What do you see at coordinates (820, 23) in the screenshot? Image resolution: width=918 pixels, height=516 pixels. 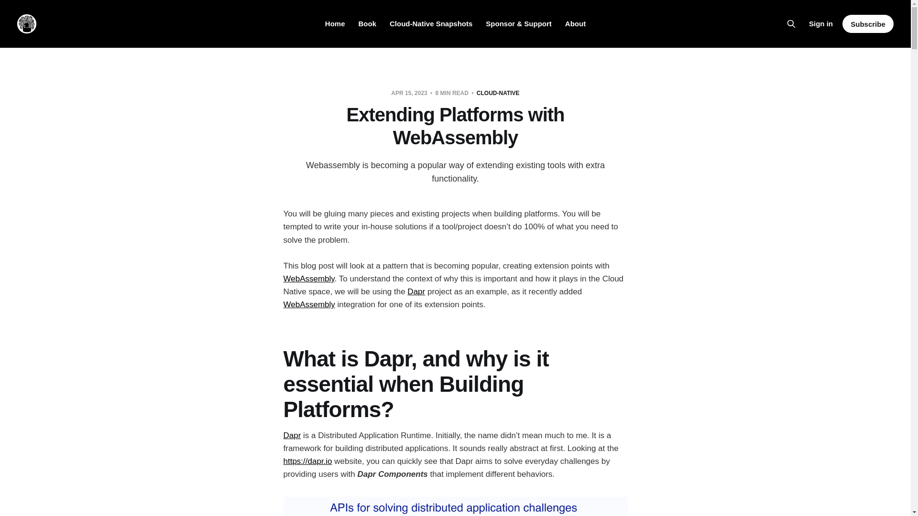 I see `Sign in` at bounding box center [820, 23].